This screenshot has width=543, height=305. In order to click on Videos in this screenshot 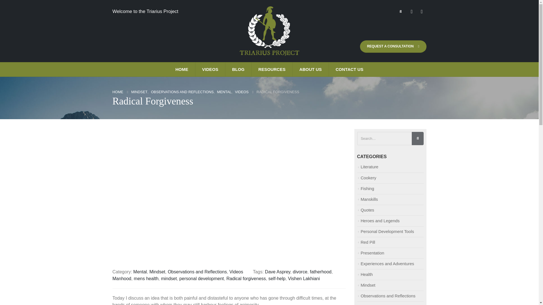, I will do `click(236, 272)`.